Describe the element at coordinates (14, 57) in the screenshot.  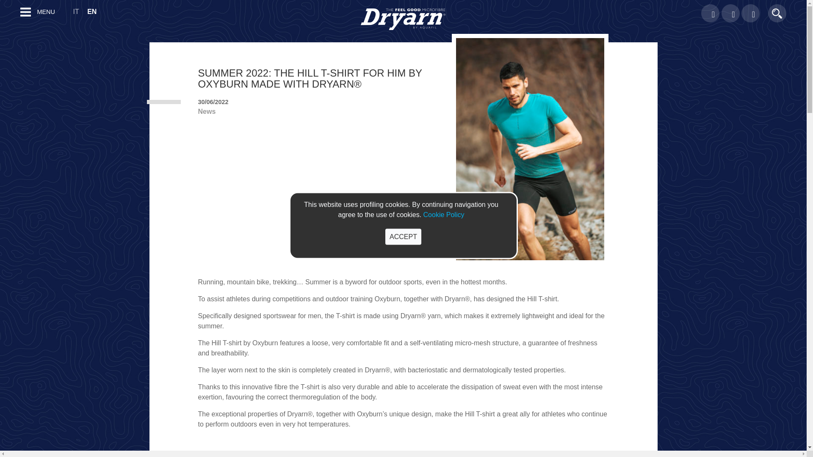
I see `CONTACTS` at that location.